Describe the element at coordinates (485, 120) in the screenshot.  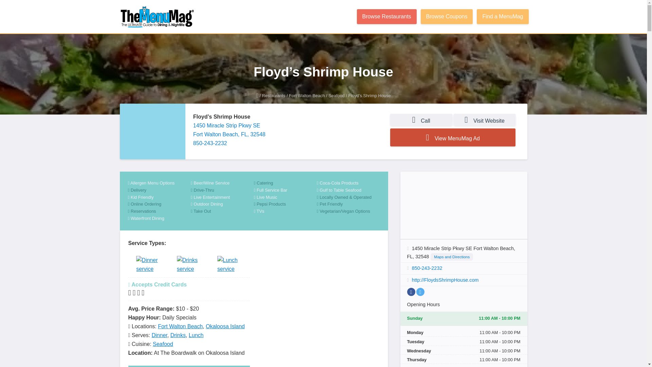
I see `Visit Website` at that location.